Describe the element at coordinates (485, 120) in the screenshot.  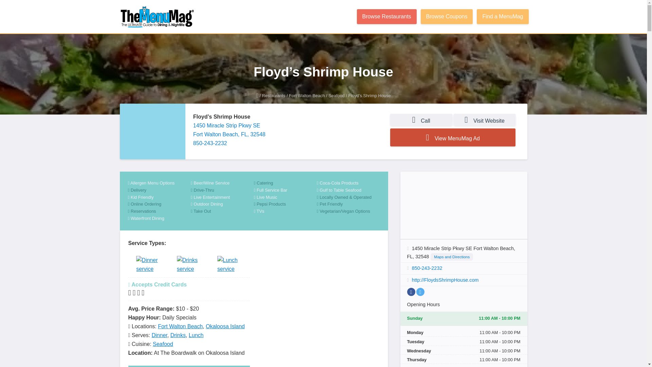
I see `Visit Website` at that location.